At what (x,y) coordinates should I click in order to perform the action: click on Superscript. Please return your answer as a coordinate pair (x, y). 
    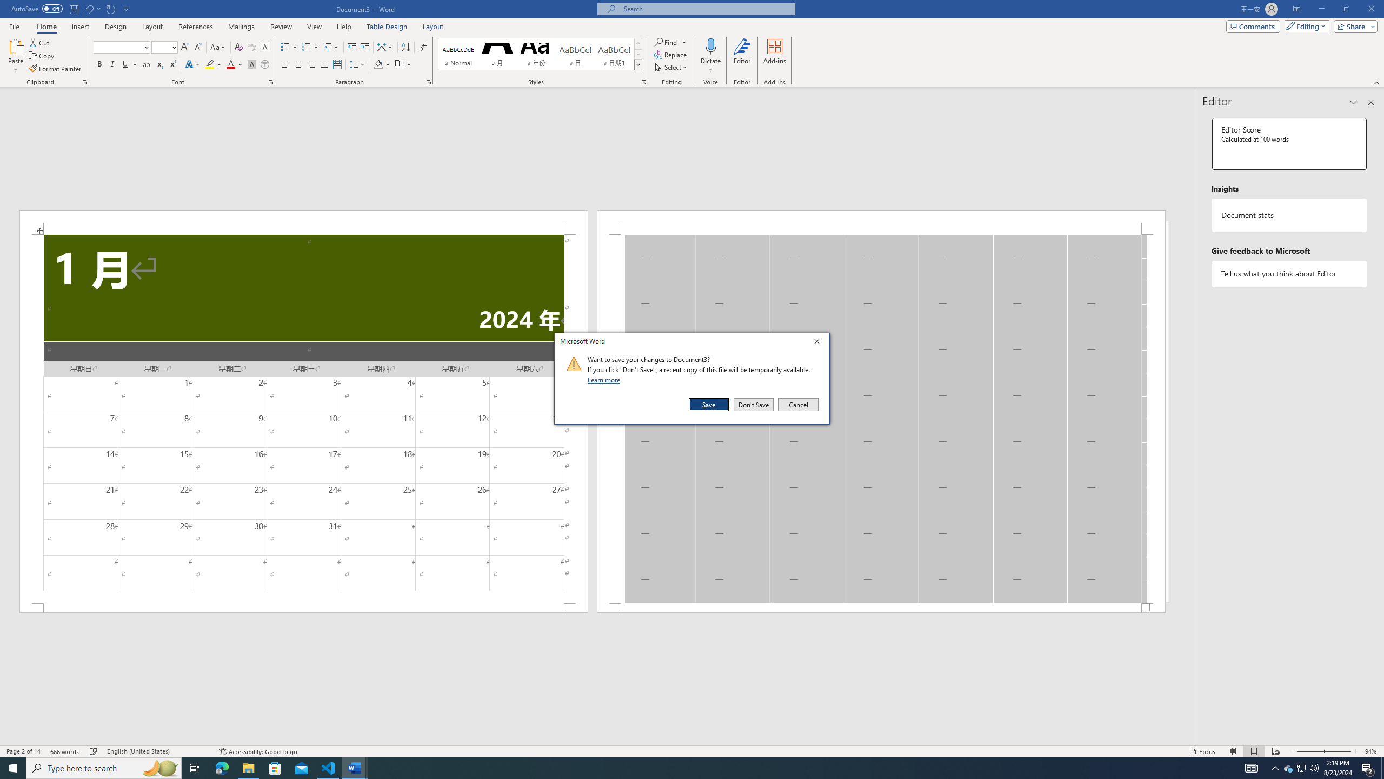
    Looking at the image, I should click on (172, 65).